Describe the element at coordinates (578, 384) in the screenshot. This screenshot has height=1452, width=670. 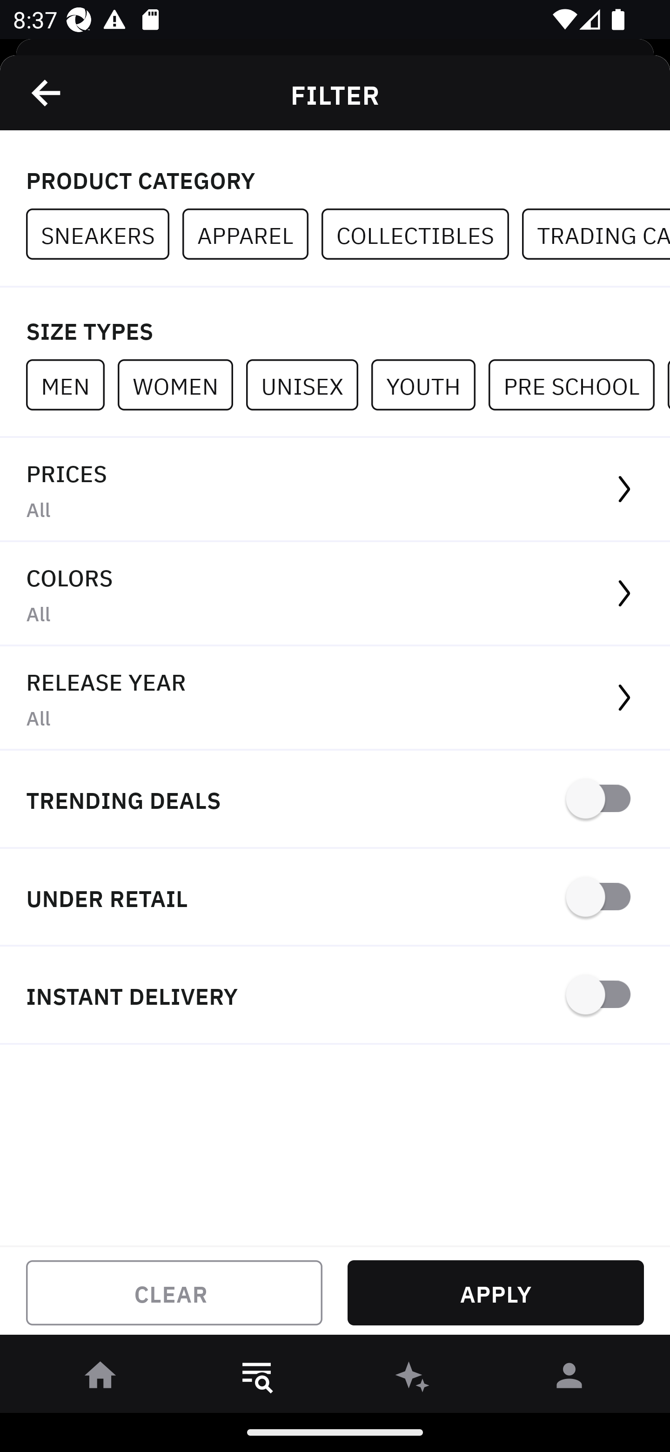
I see `PRE SCHOOL` at that location.